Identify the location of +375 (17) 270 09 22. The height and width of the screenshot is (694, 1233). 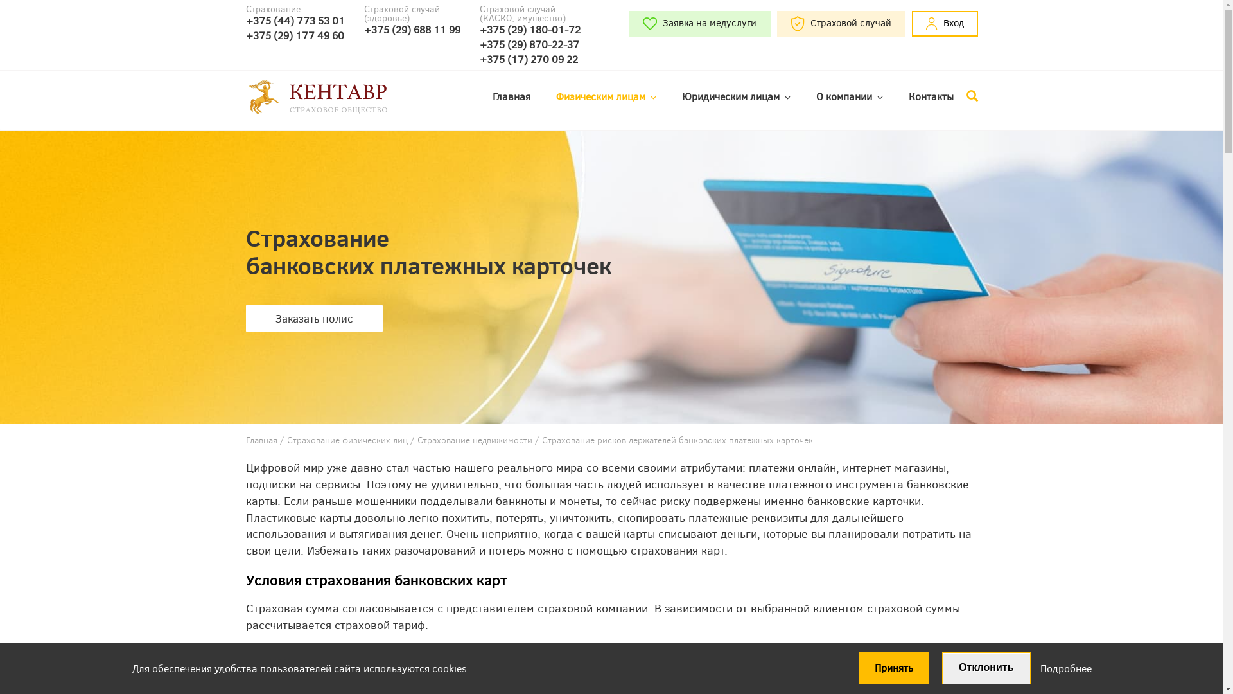
(529, 59).